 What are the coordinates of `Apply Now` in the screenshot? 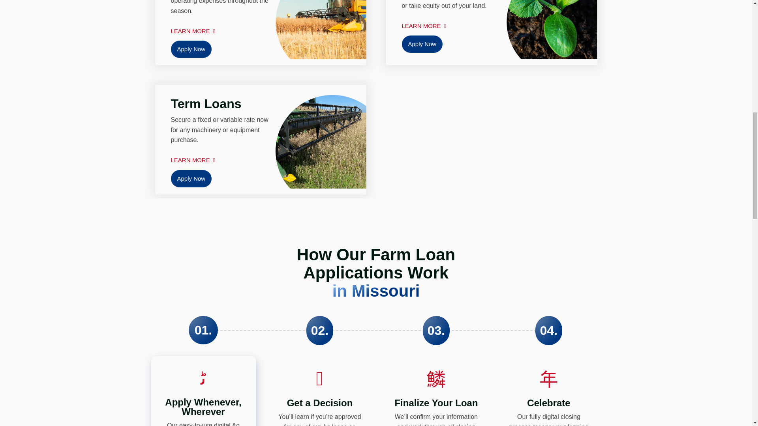 It's located at (422, 44).